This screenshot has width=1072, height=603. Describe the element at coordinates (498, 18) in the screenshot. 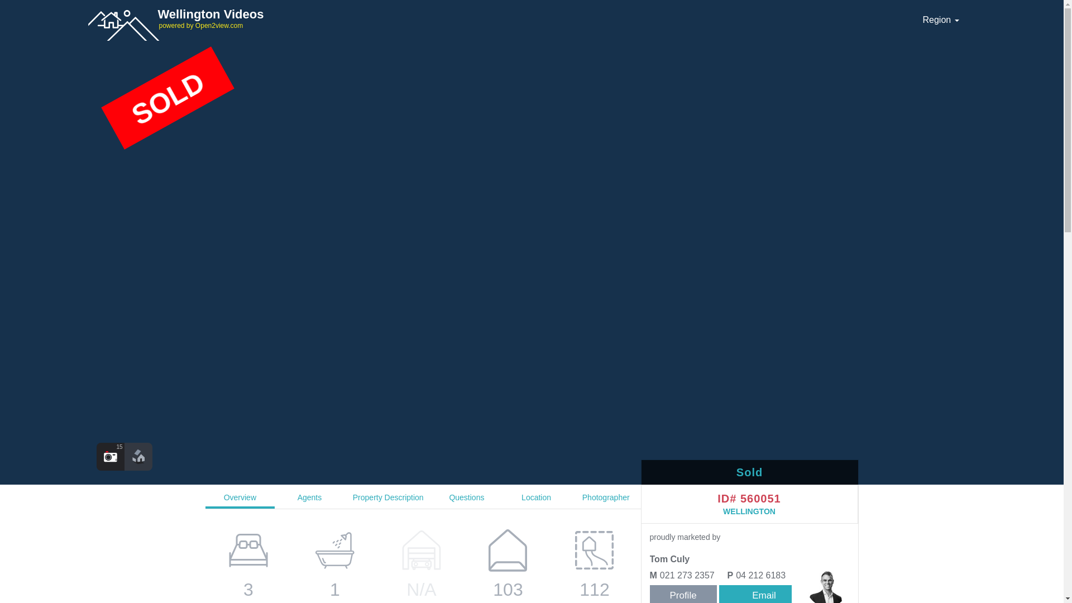

I see `Wellington Videos` at that location.